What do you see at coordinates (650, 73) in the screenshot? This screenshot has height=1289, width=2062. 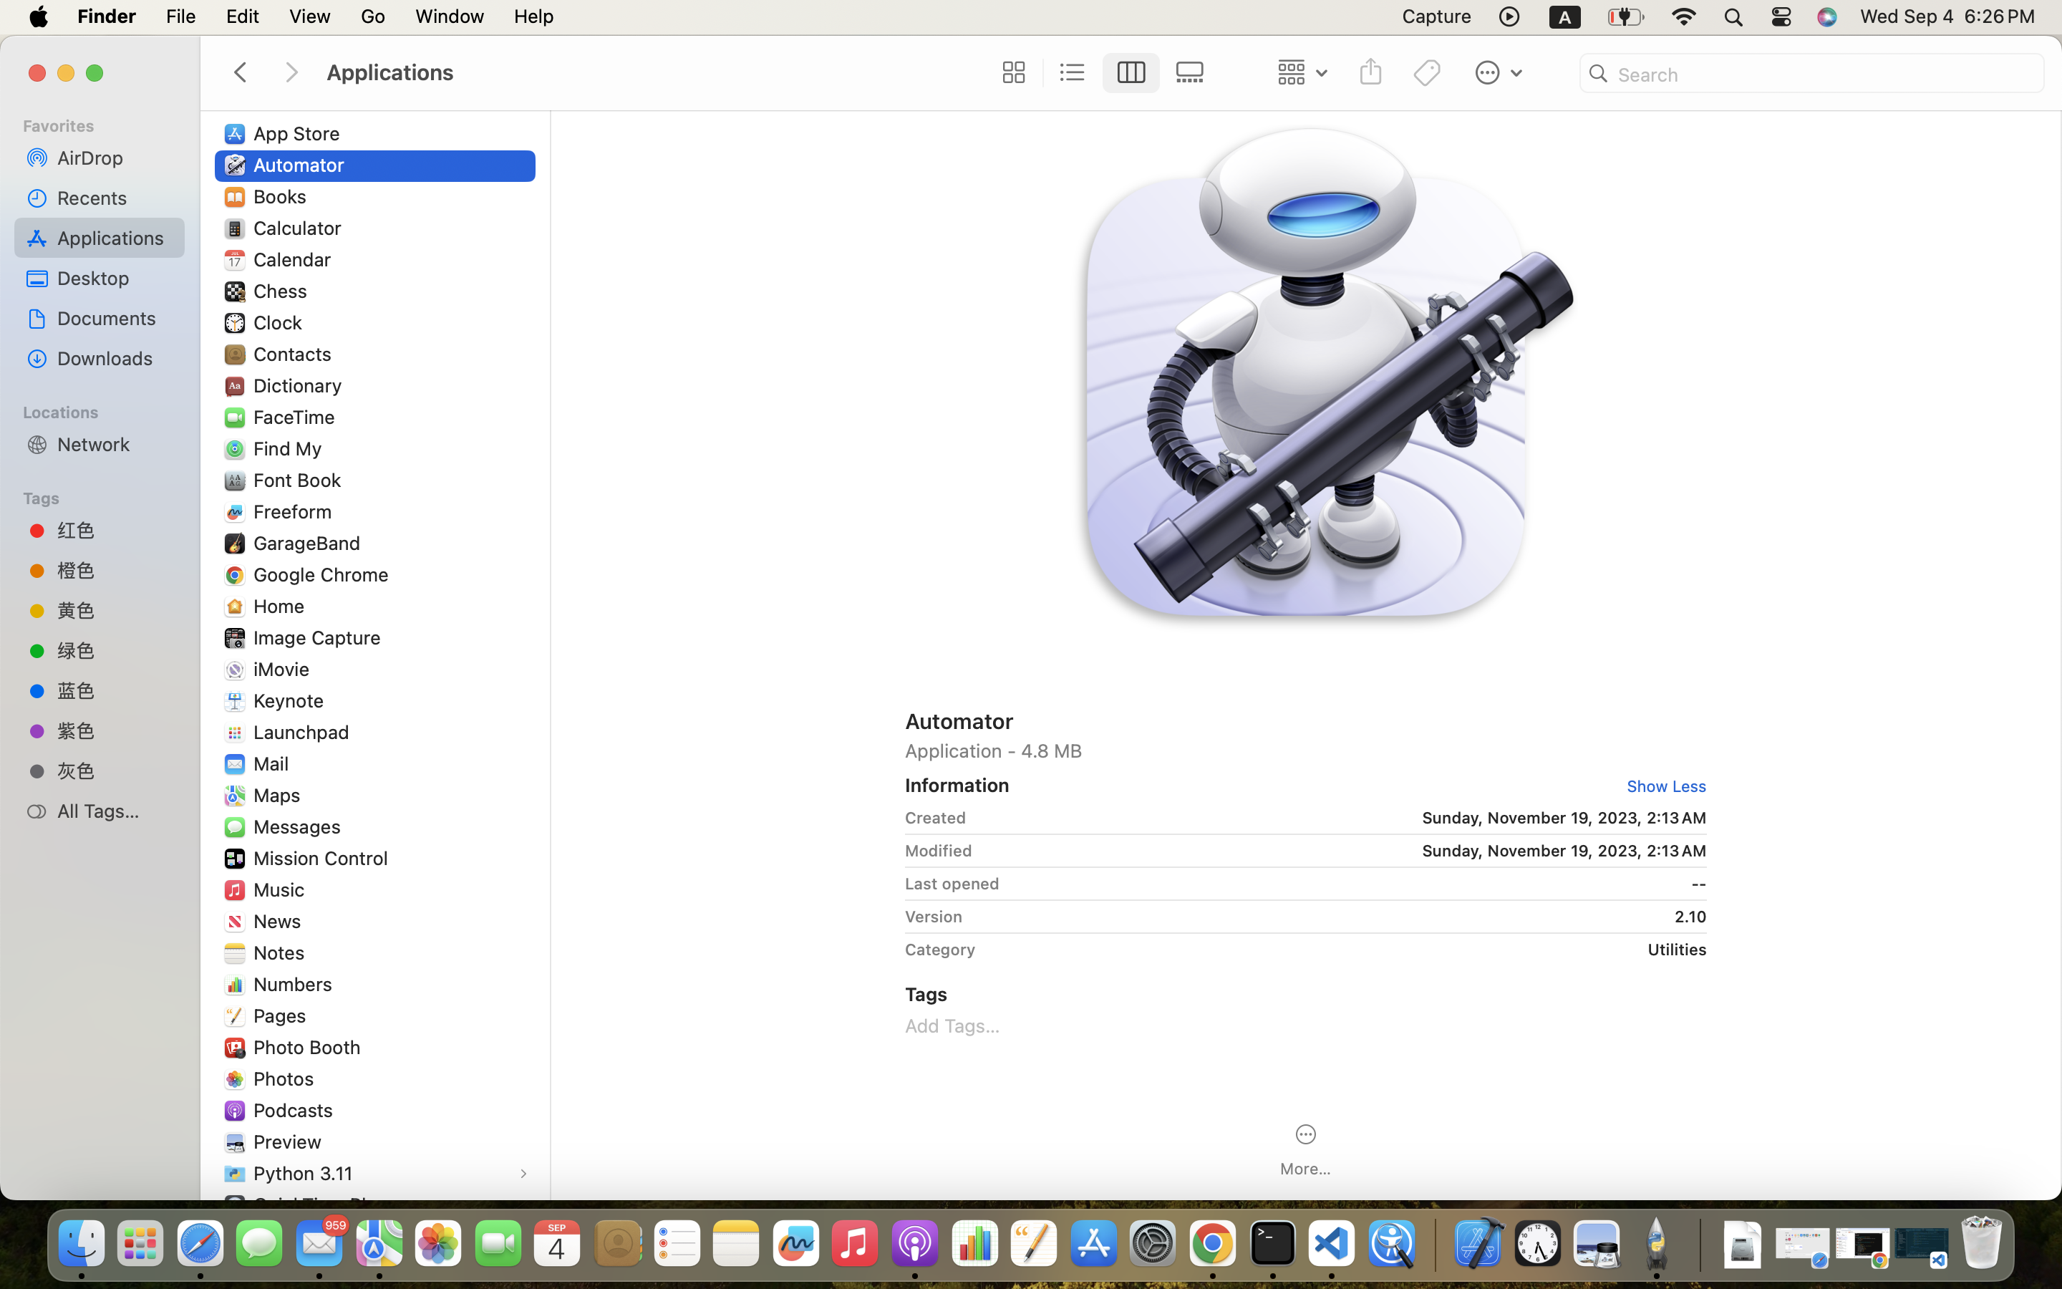 I see `Applications` at bounding box center [650, 73].